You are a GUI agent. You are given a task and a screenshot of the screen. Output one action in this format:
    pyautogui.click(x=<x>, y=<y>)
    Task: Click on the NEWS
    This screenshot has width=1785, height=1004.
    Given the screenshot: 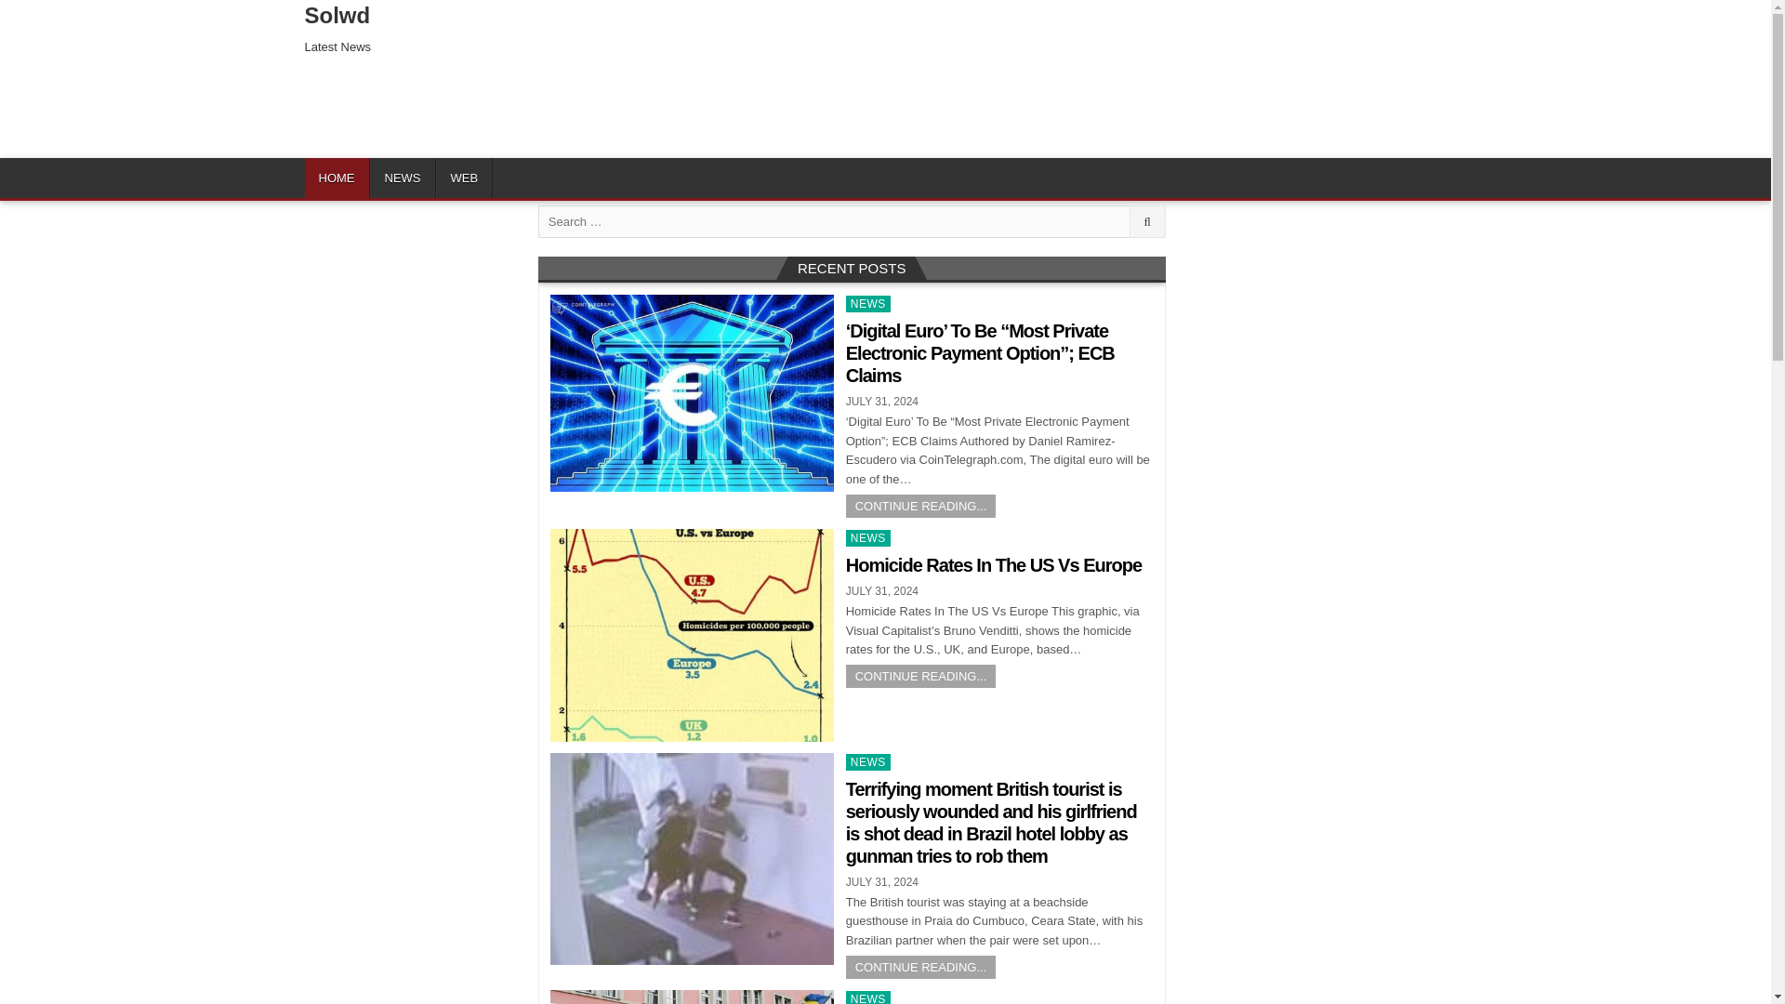 What is the action you would take?
    pyautogui.click(x=868, y=997)
    